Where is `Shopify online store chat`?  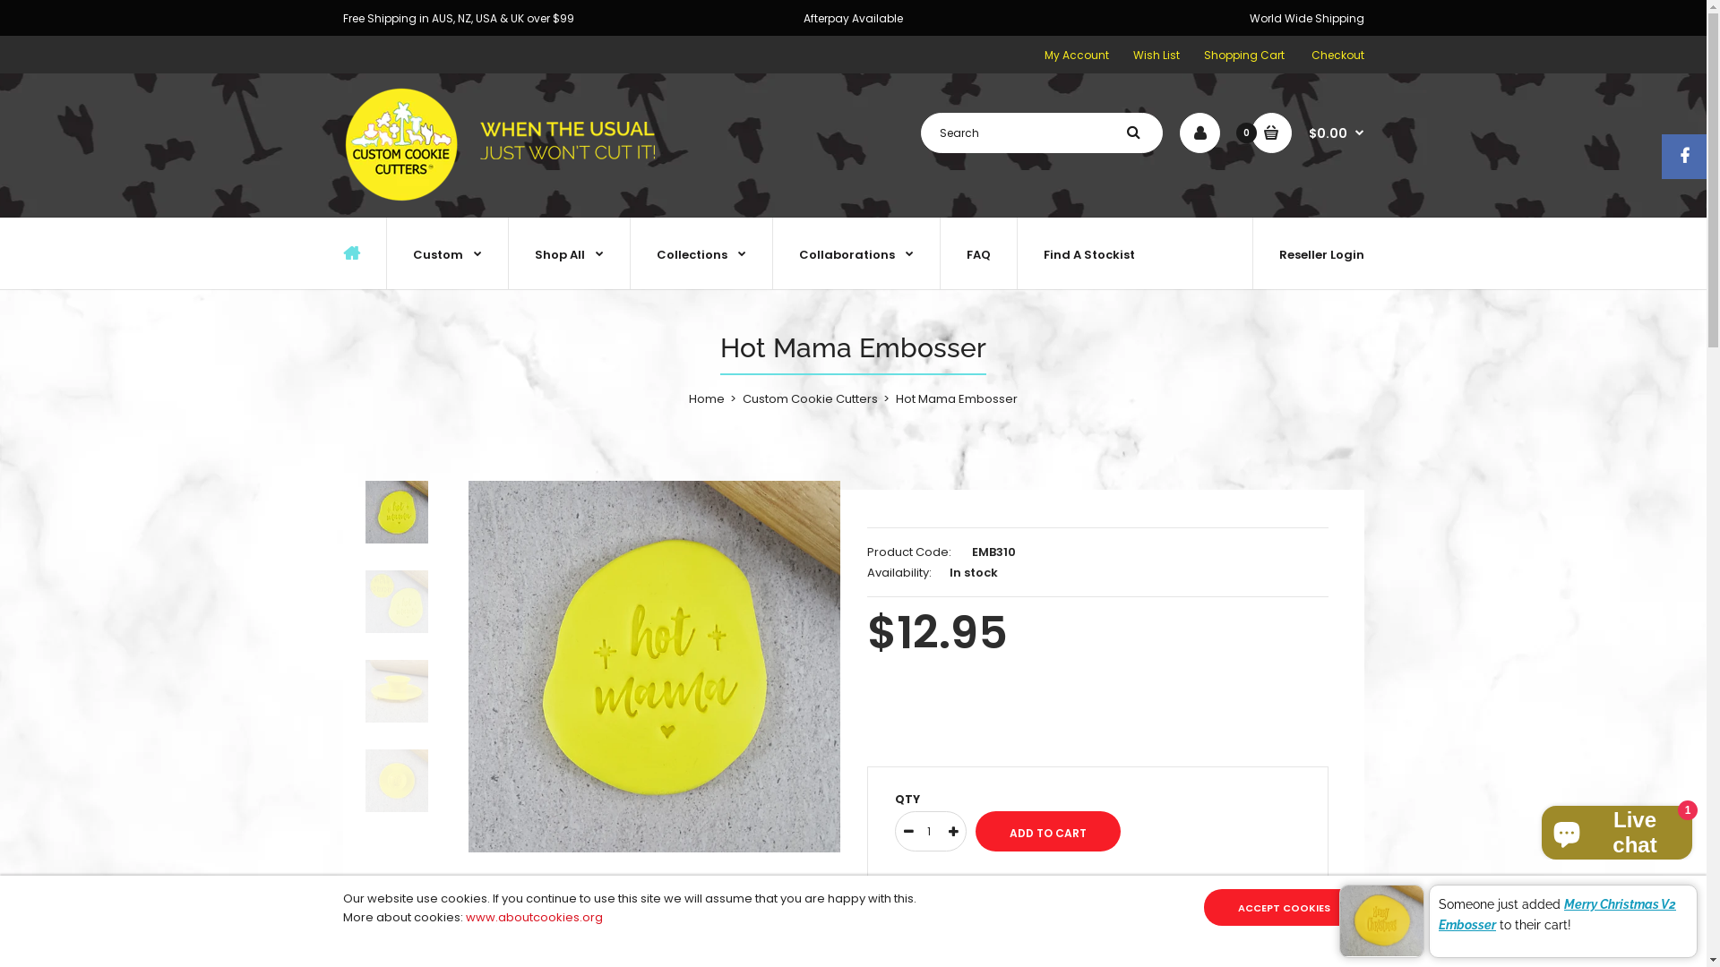
Shopify online store chat is located at coordinates (1617, 829).